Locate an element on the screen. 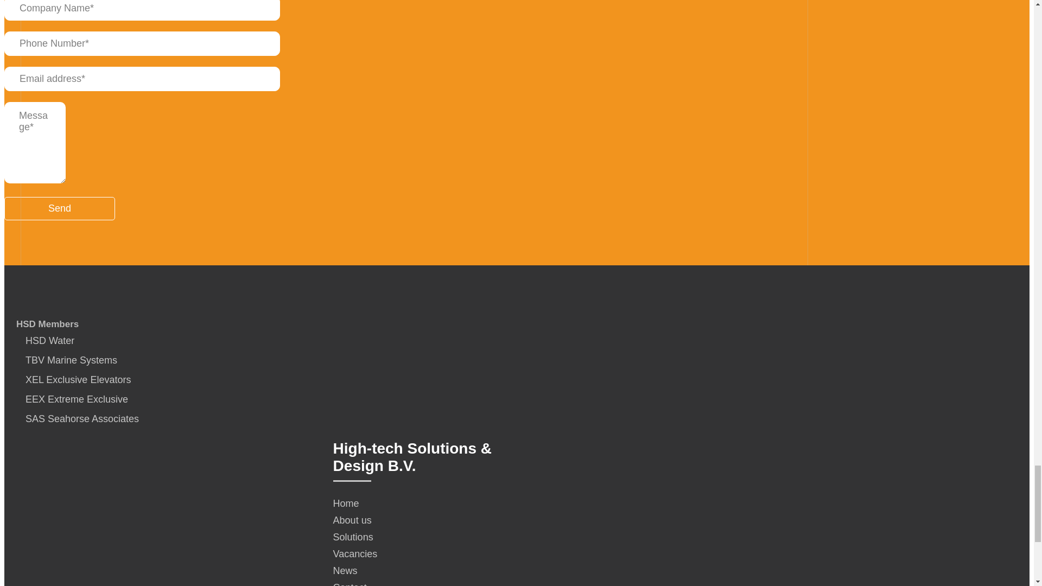 Image resolution: width=1042 pixels, height=586 pixels. EEX Extreme Exclusive is located at coordinates (73, 399).